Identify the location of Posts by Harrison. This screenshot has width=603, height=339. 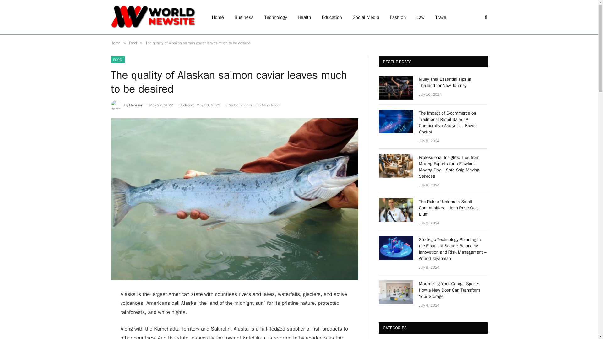
(136, 105).